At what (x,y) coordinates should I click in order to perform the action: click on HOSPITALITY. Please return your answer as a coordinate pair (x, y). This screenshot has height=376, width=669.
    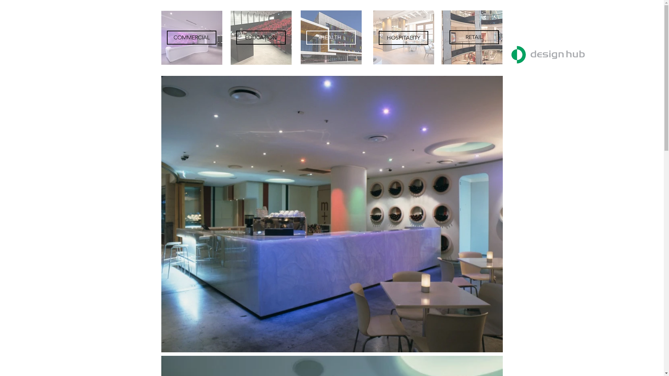
    Looking at the image, I should click on (403, 38).